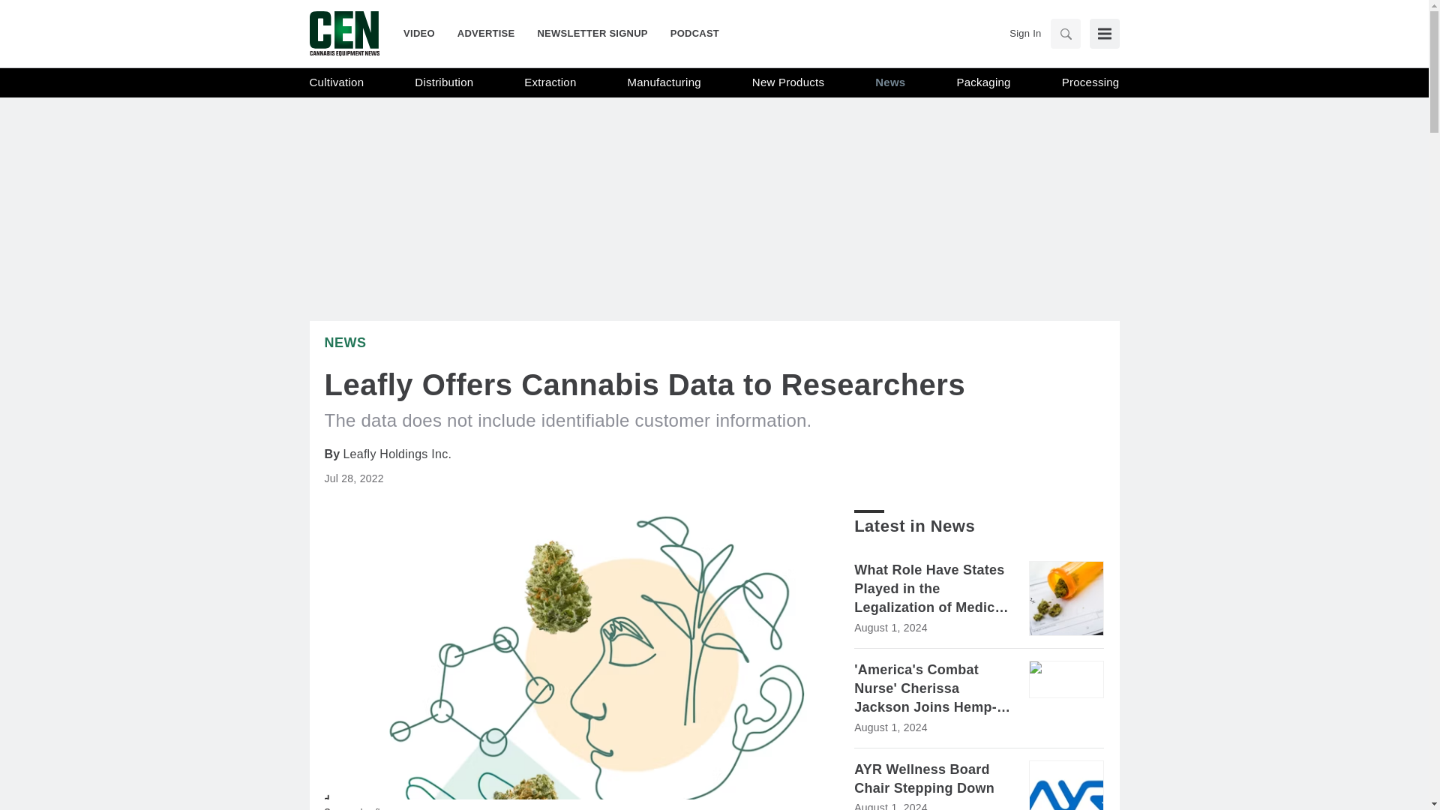 The width and height of the screenshot is (1440, 810). Describe the element at coordinates (688, 33) in the screenshot. I see `PODCAST` at that location.